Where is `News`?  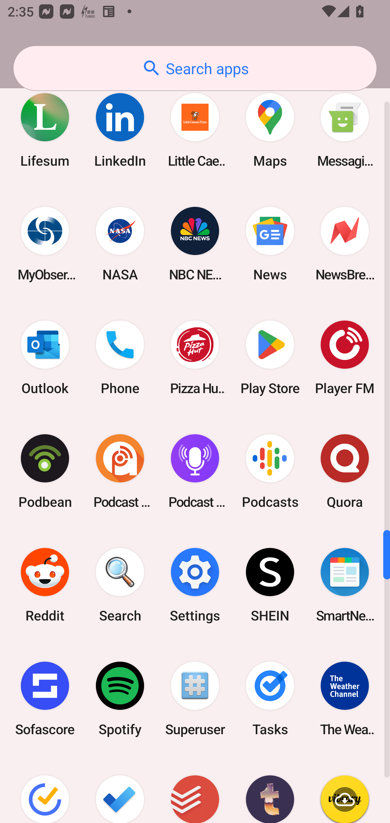 News is located at coordinates (270, 244).